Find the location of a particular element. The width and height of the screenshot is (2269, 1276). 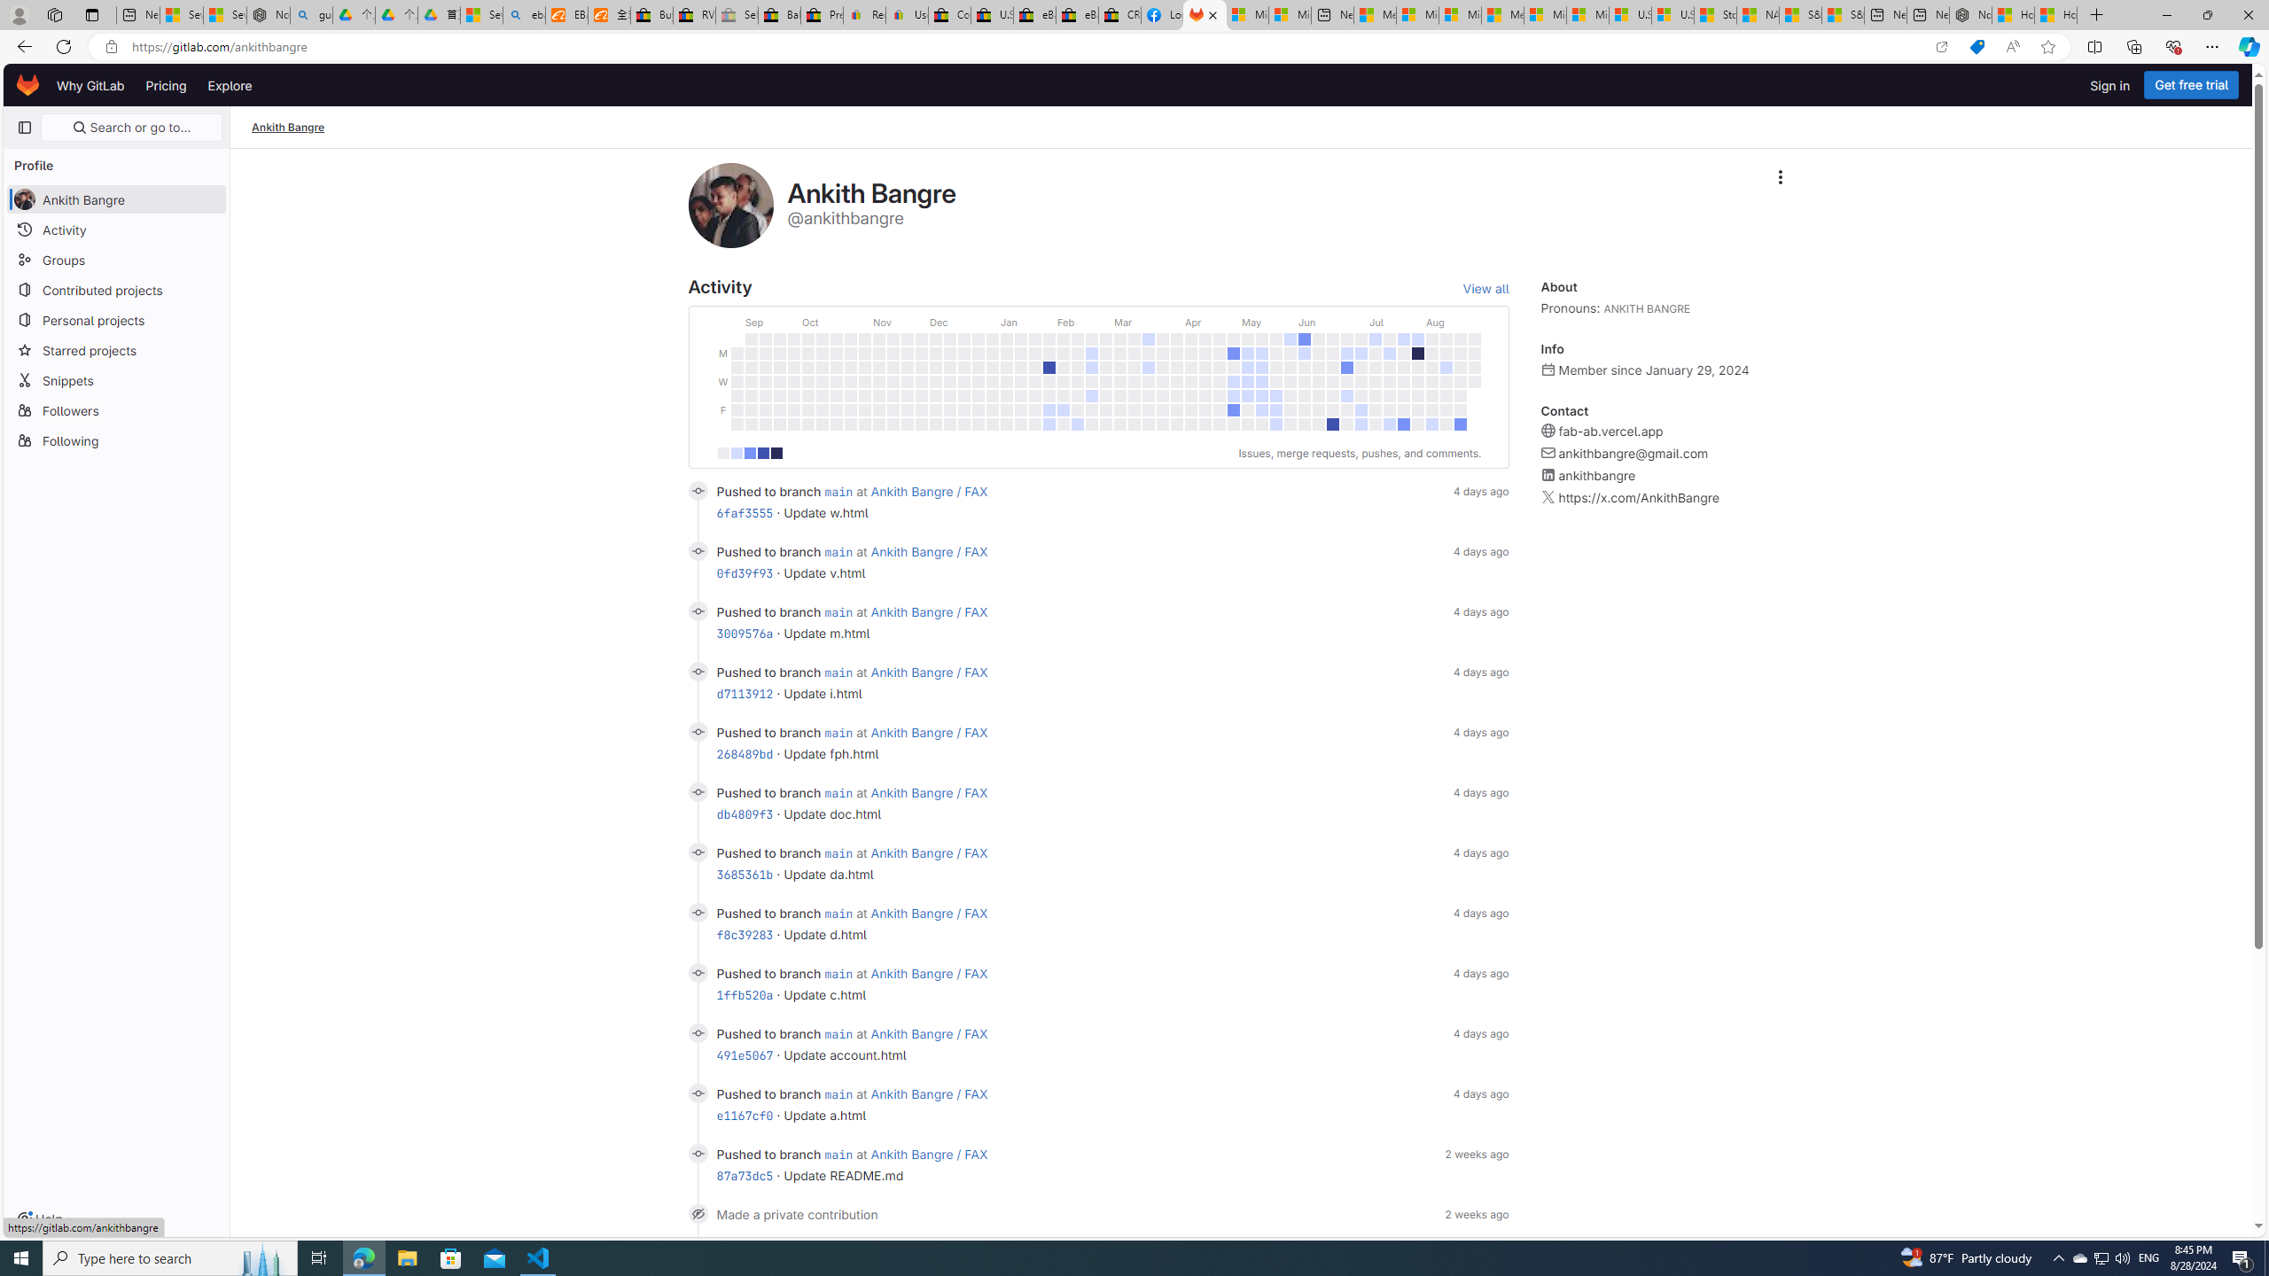

f8c39283 is located at coordinates (745, 934).